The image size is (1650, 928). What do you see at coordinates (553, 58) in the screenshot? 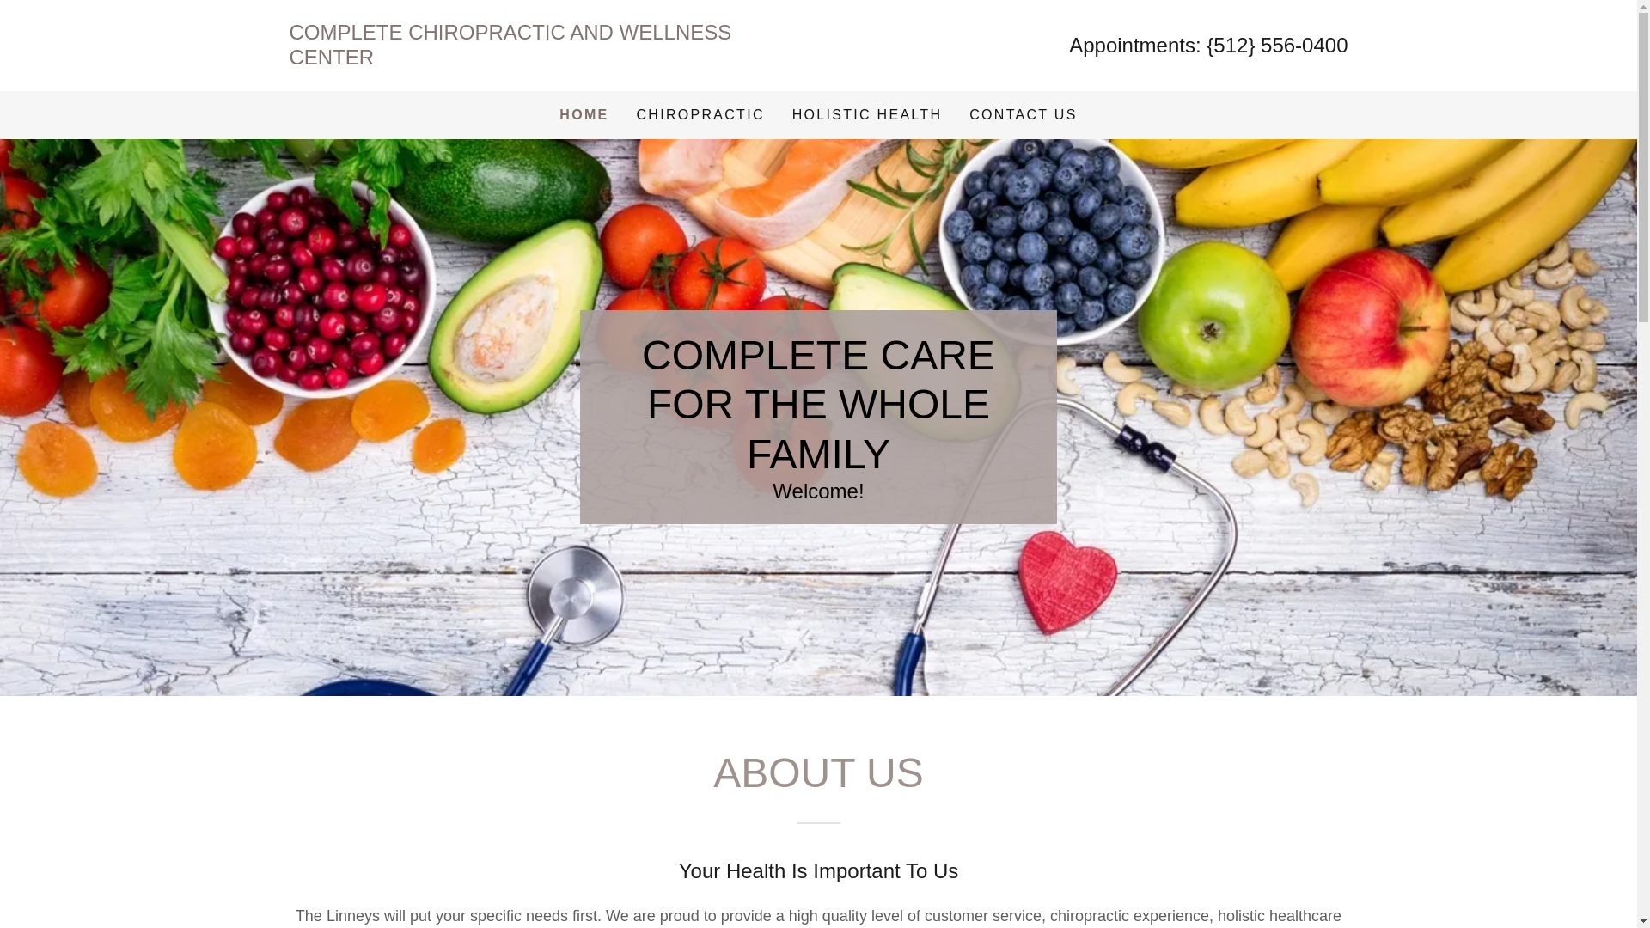
I see `COMPLETE CHIROPRACTIC AND WELLNESS CENTER` at bounding box center [553, 58].